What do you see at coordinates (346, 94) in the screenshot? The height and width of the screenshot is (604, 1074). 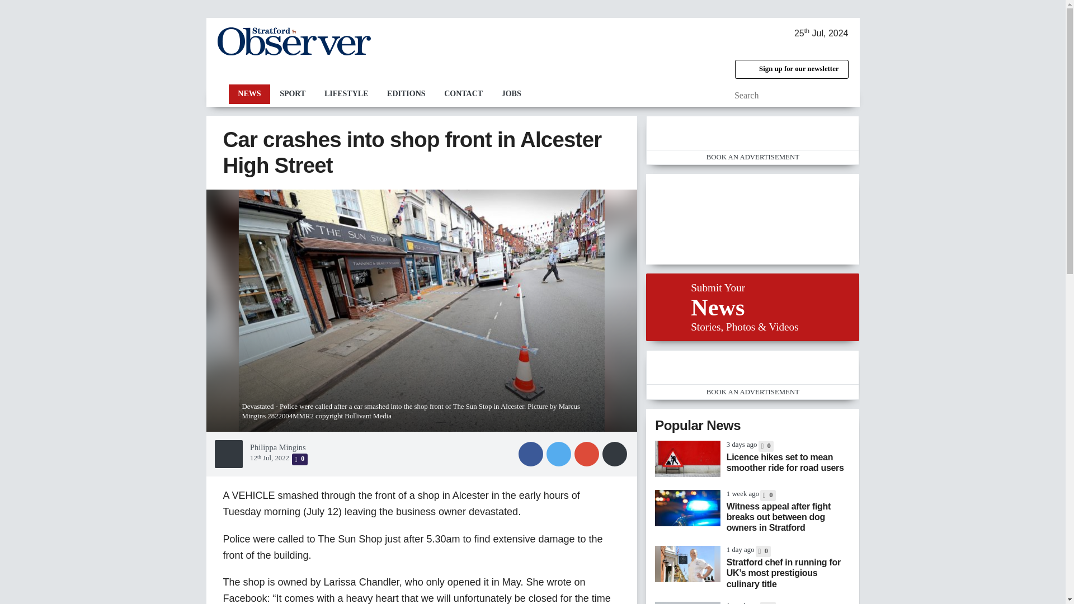 I see `LIFESTYLE` at bounding box center [346, 94].